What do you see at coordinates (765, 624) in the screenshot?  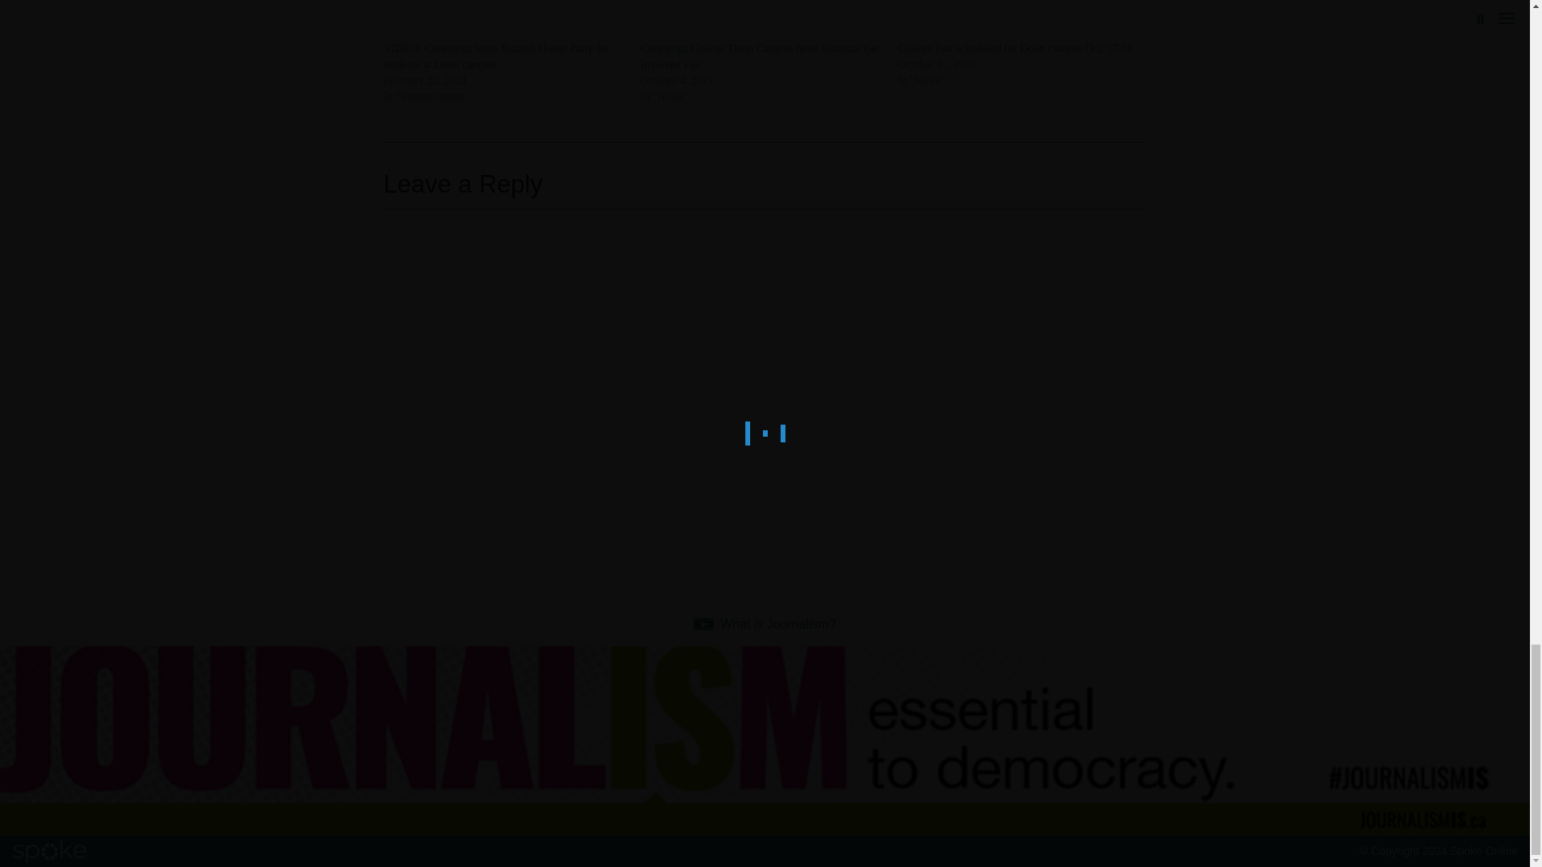 I see `What is Journalism?` at bounding box center [765, 624].